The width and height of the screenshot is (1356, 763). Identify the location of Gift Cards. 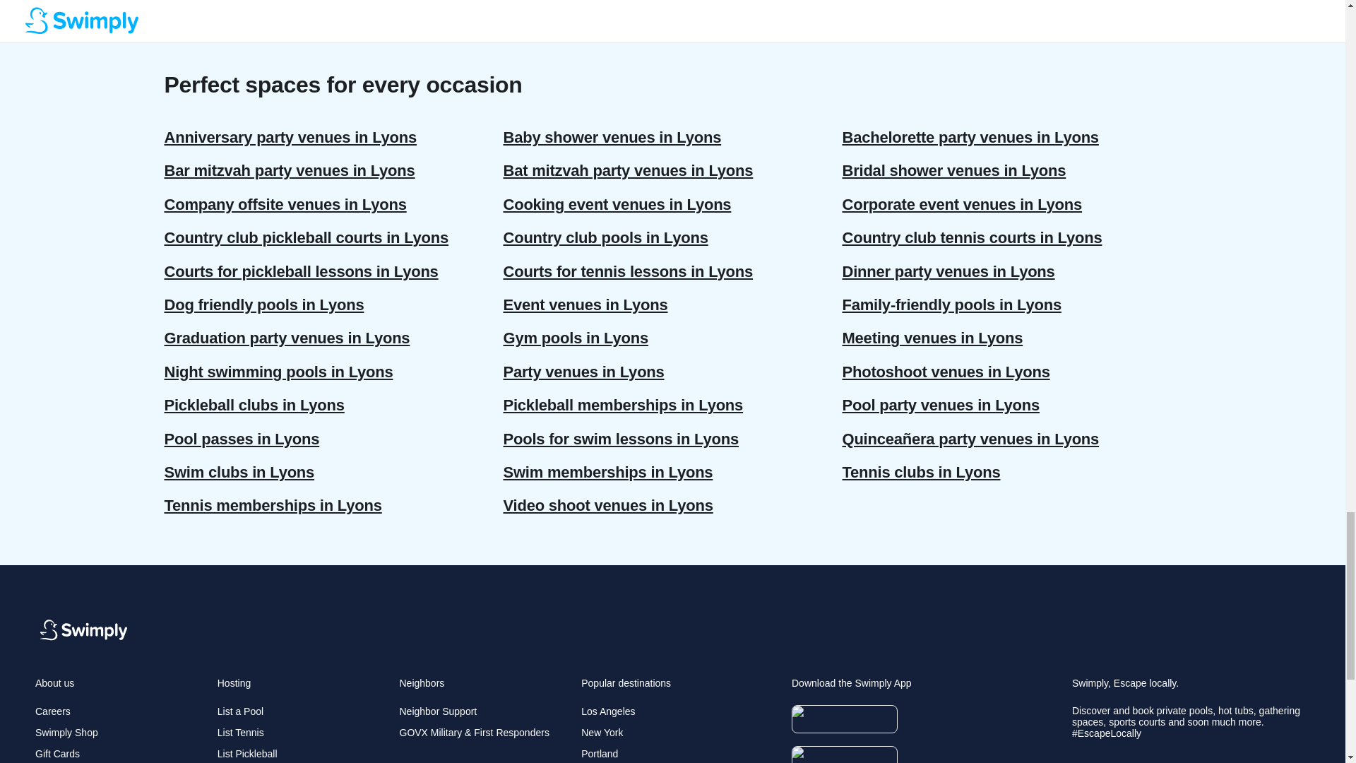
(57, 753).